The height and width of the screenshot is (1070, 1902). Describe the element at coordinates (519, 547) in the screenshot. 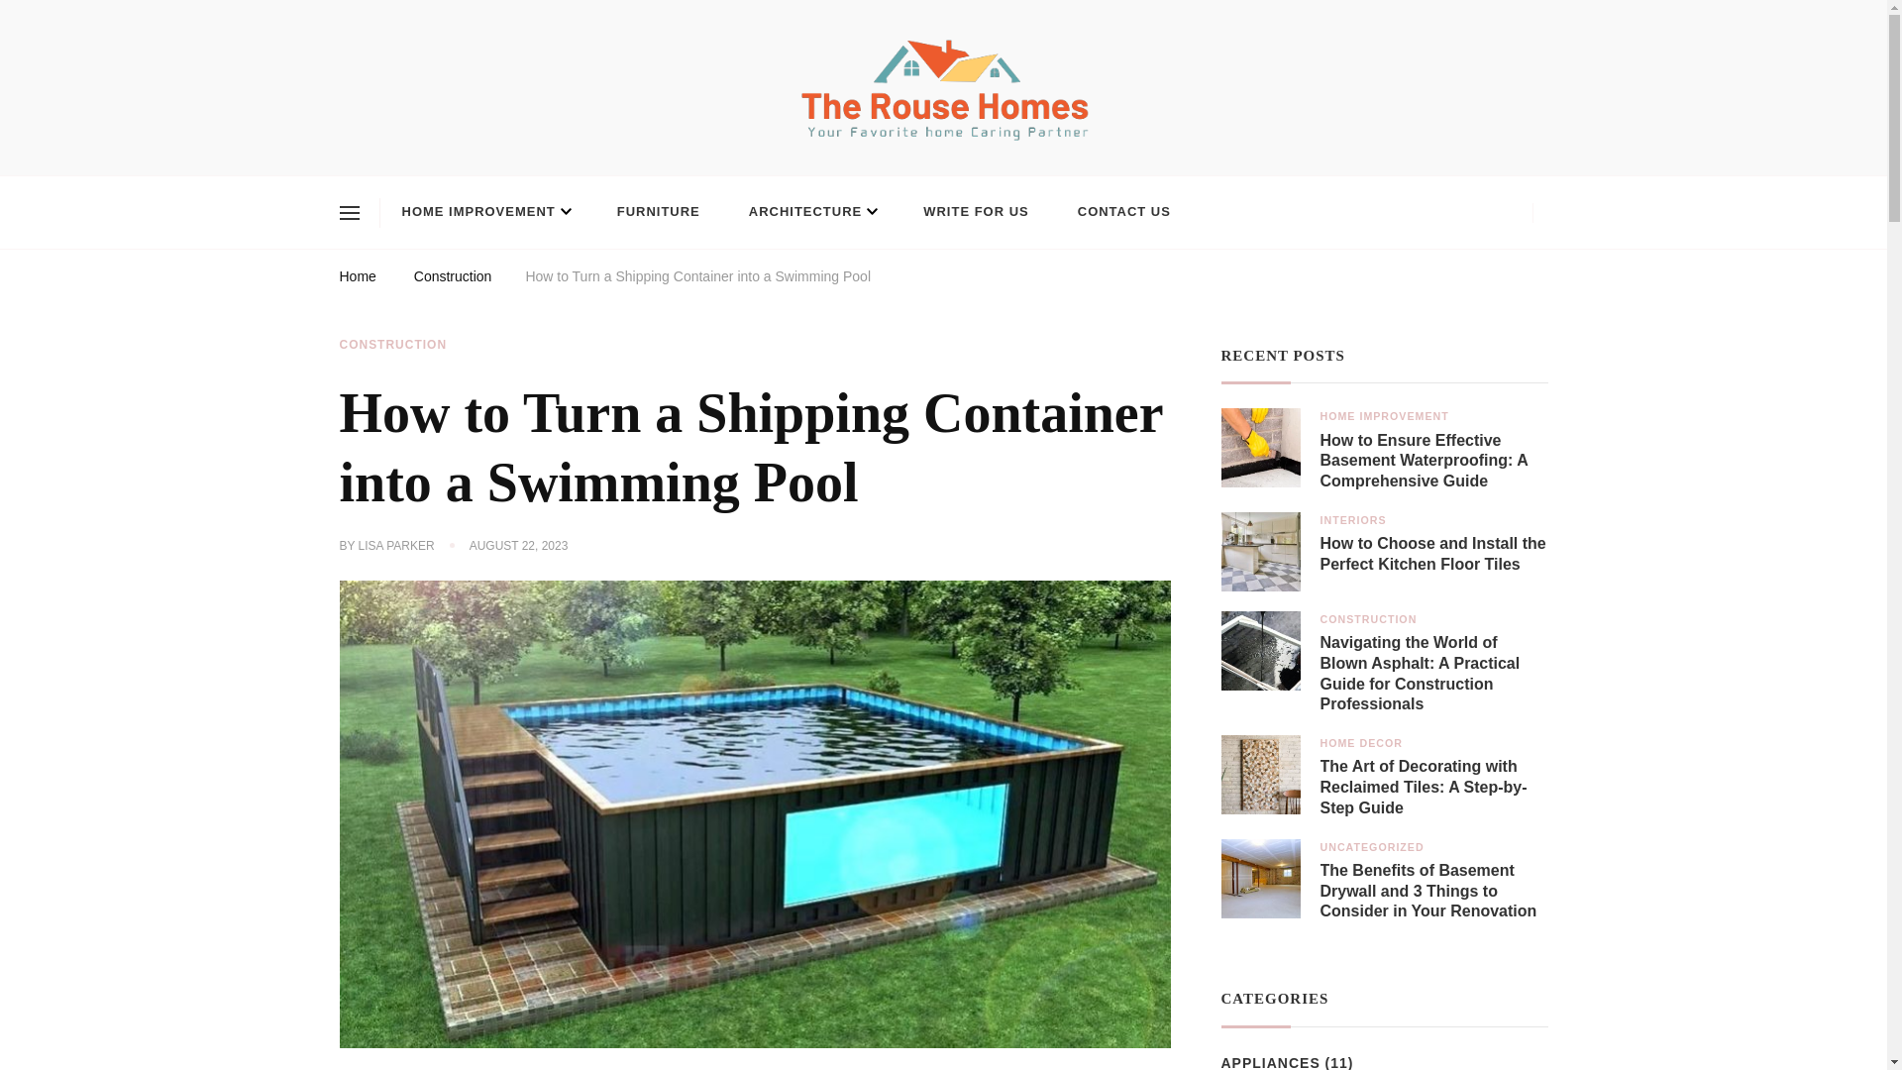

I see `AUGUST 22, 2023` at that location.